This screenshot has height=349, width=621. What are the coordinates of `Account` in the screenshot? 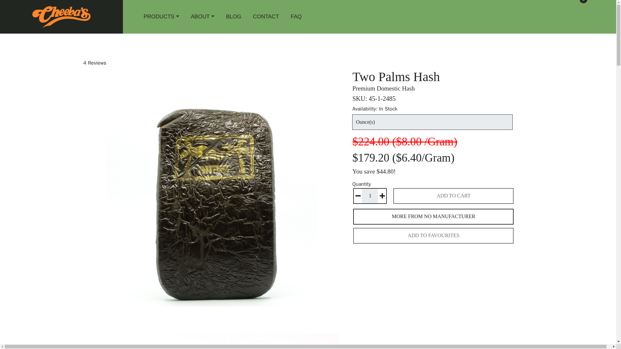 It's located at (591, 12).